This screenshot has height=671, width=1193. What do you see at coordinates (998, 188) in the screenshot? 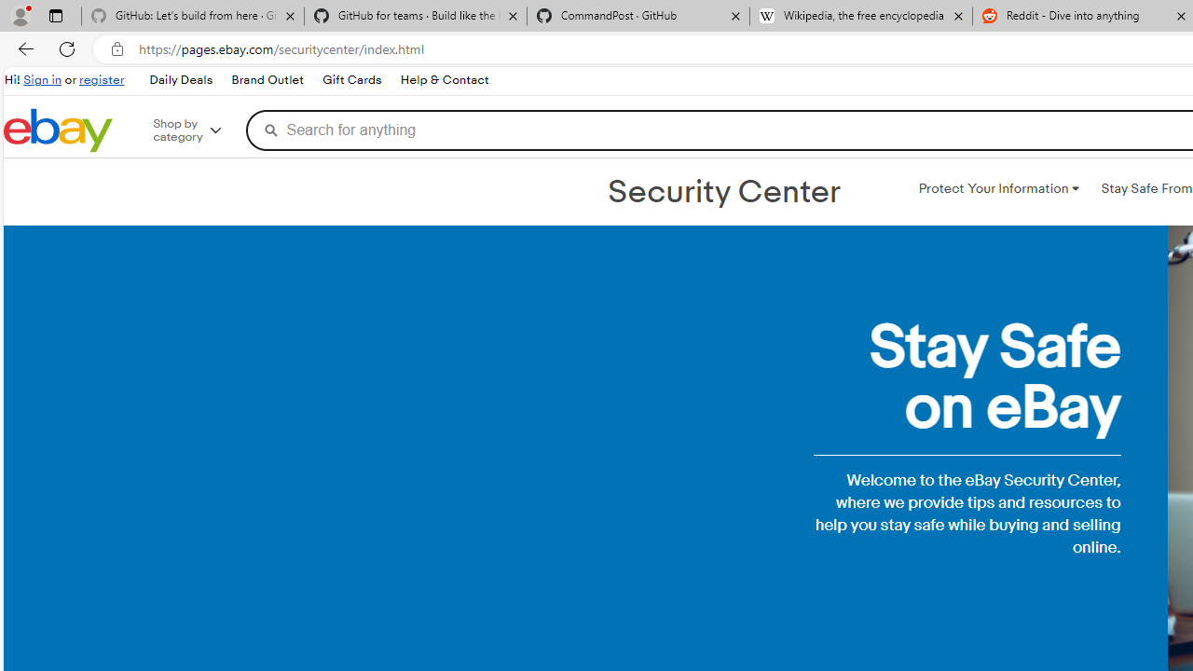
I see `Protect Your Information ` at bounding box center [998, 188].